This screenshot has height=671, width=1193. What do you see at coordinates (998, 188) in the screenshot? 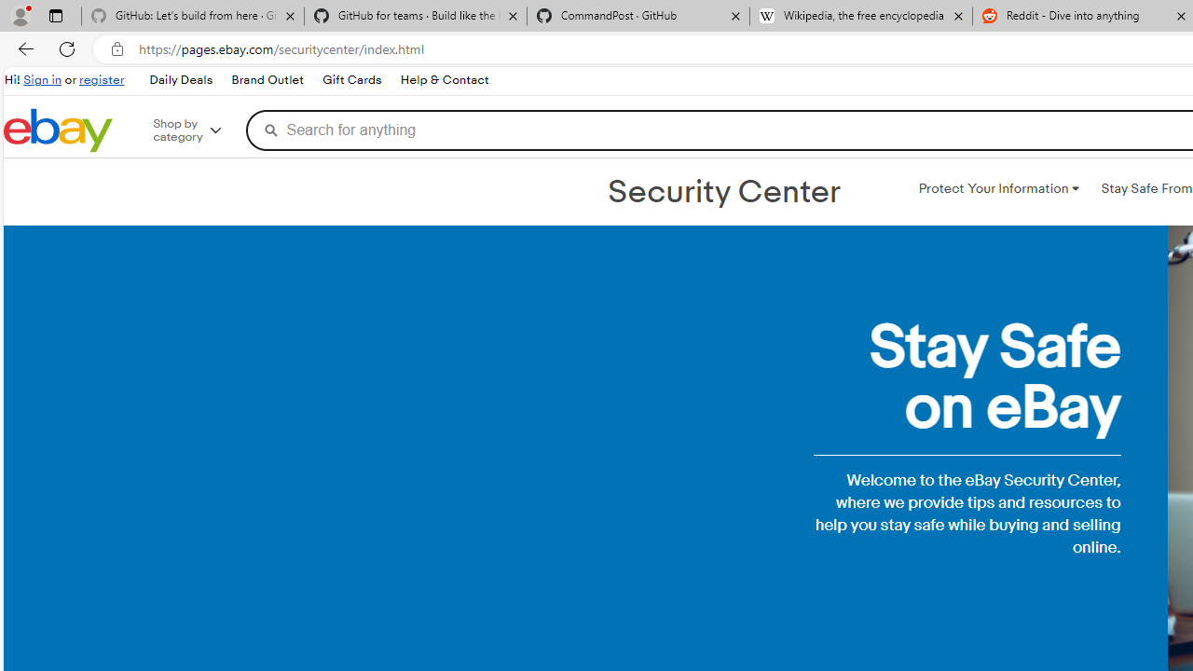
I see `Protect Your Information ` at bounding box center [998, 188].